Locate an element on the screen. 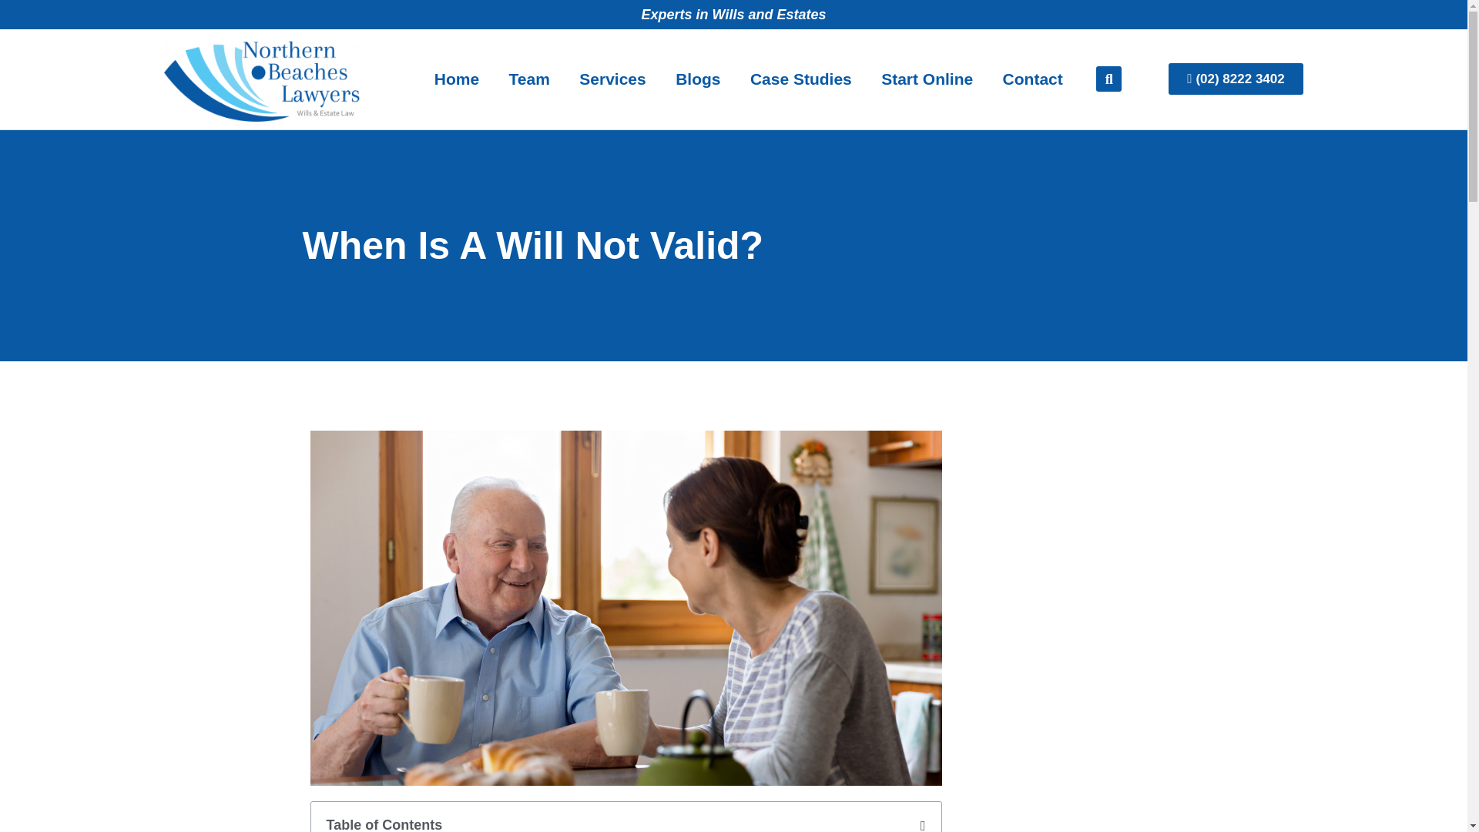 The image size is (1479, 832). Case Studies is located at coordinates (801, 79).